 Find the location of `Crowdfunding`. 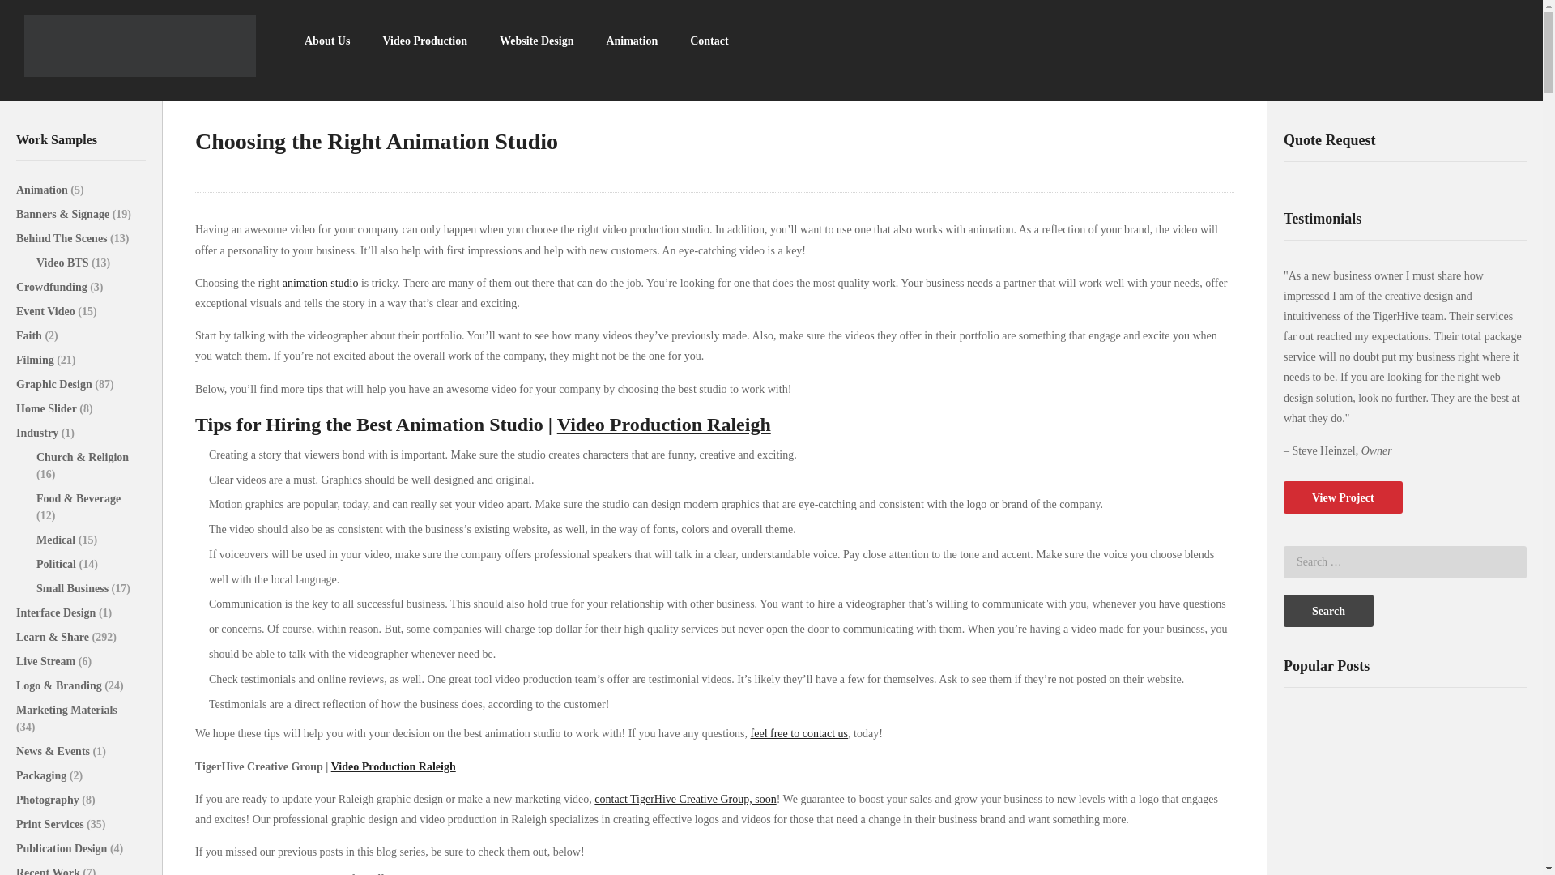

Crowdfunding is located at coordinates (53, 287).